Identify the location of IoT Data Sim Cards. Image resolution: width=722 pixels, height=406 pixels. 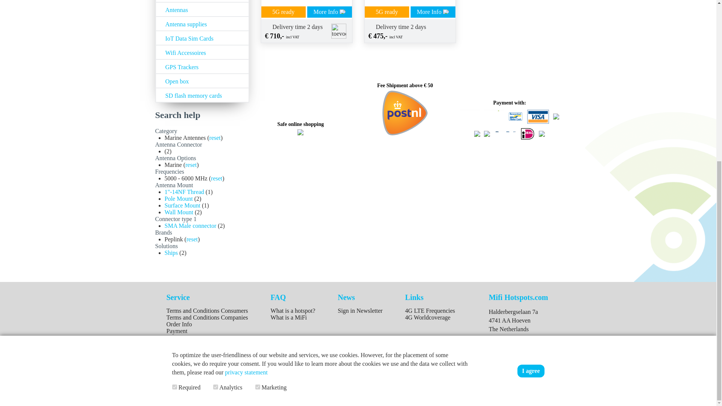
(202, 38).